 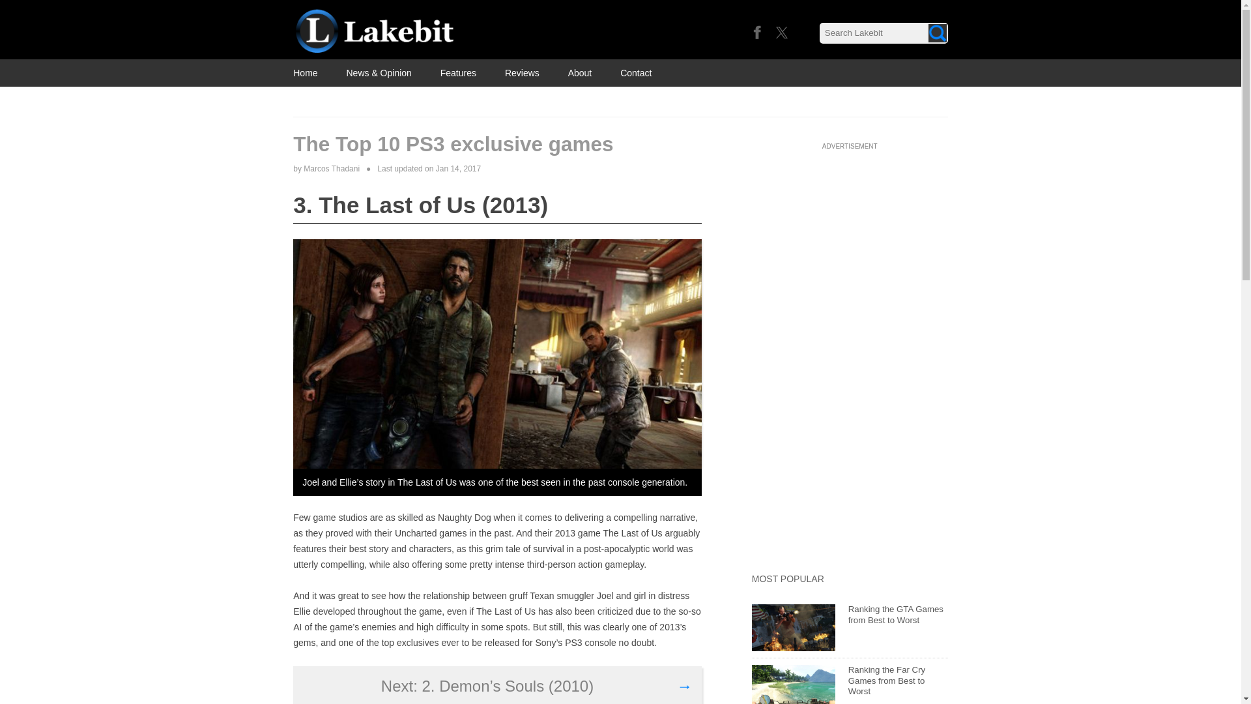 I want to click on Reviews, so click(x=522, y=72).